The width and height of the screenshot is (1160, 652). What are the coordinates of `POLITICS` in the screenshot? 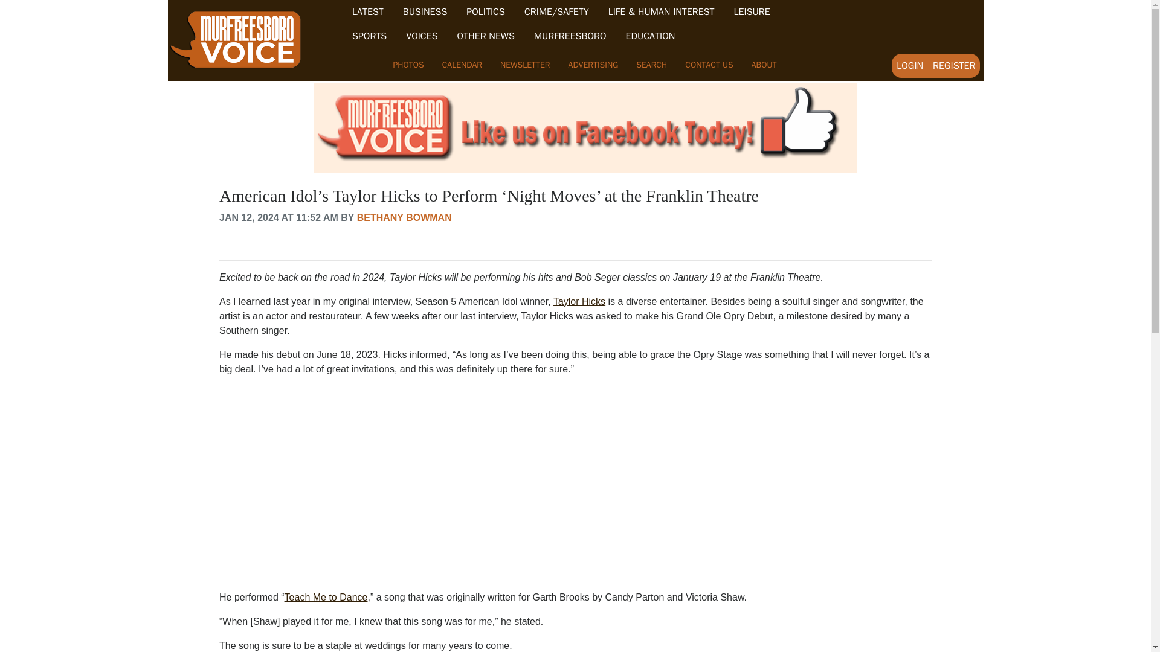 It's located at (485, 12).